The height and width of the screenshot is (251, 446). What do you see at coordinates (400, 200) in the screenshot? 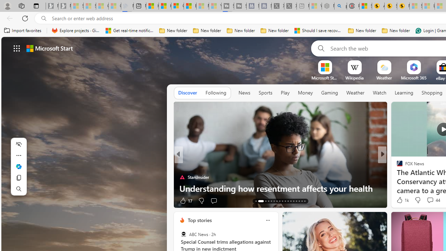
I see `46 Like` at bounding box center [400, 200].